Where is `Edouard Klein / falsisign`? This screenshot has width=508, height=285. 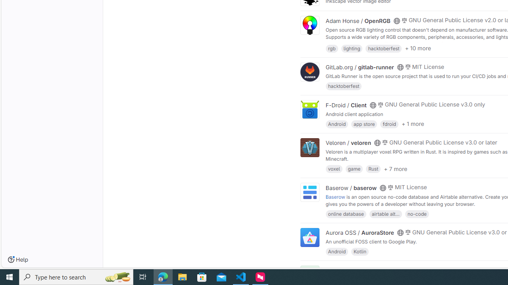 Edouard Klein / falsisign is located at coordinates (358, 270).